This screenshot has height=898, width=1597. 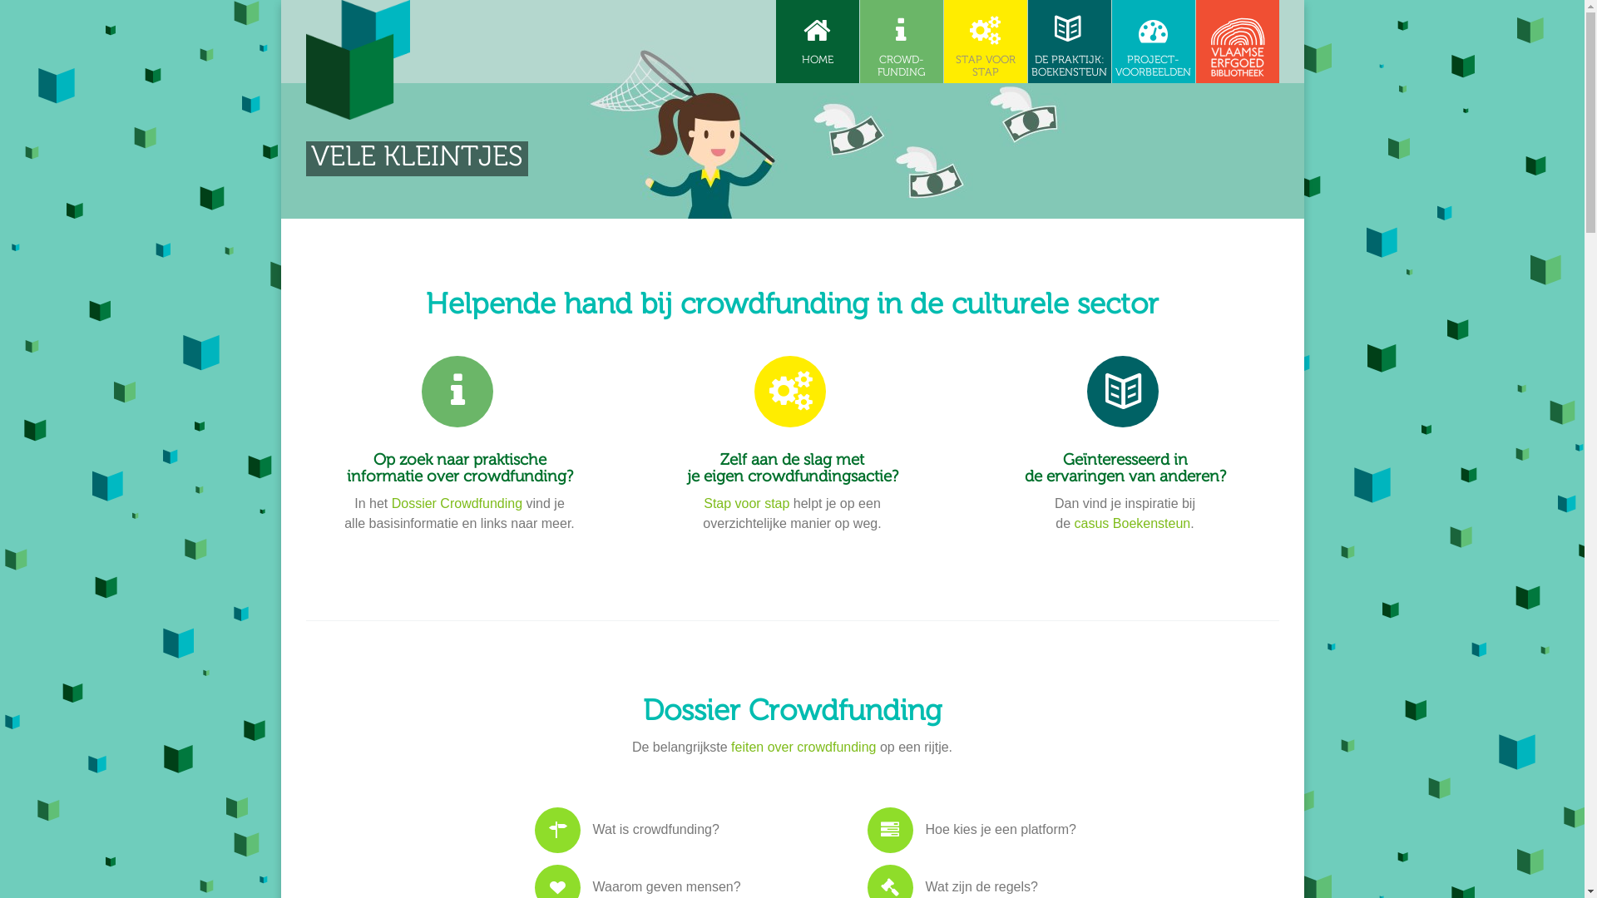 What do you see at coordinates (985, 42) in the screenshot?
I see `STAP VOOR STAP` at bounding box center [985, 42].